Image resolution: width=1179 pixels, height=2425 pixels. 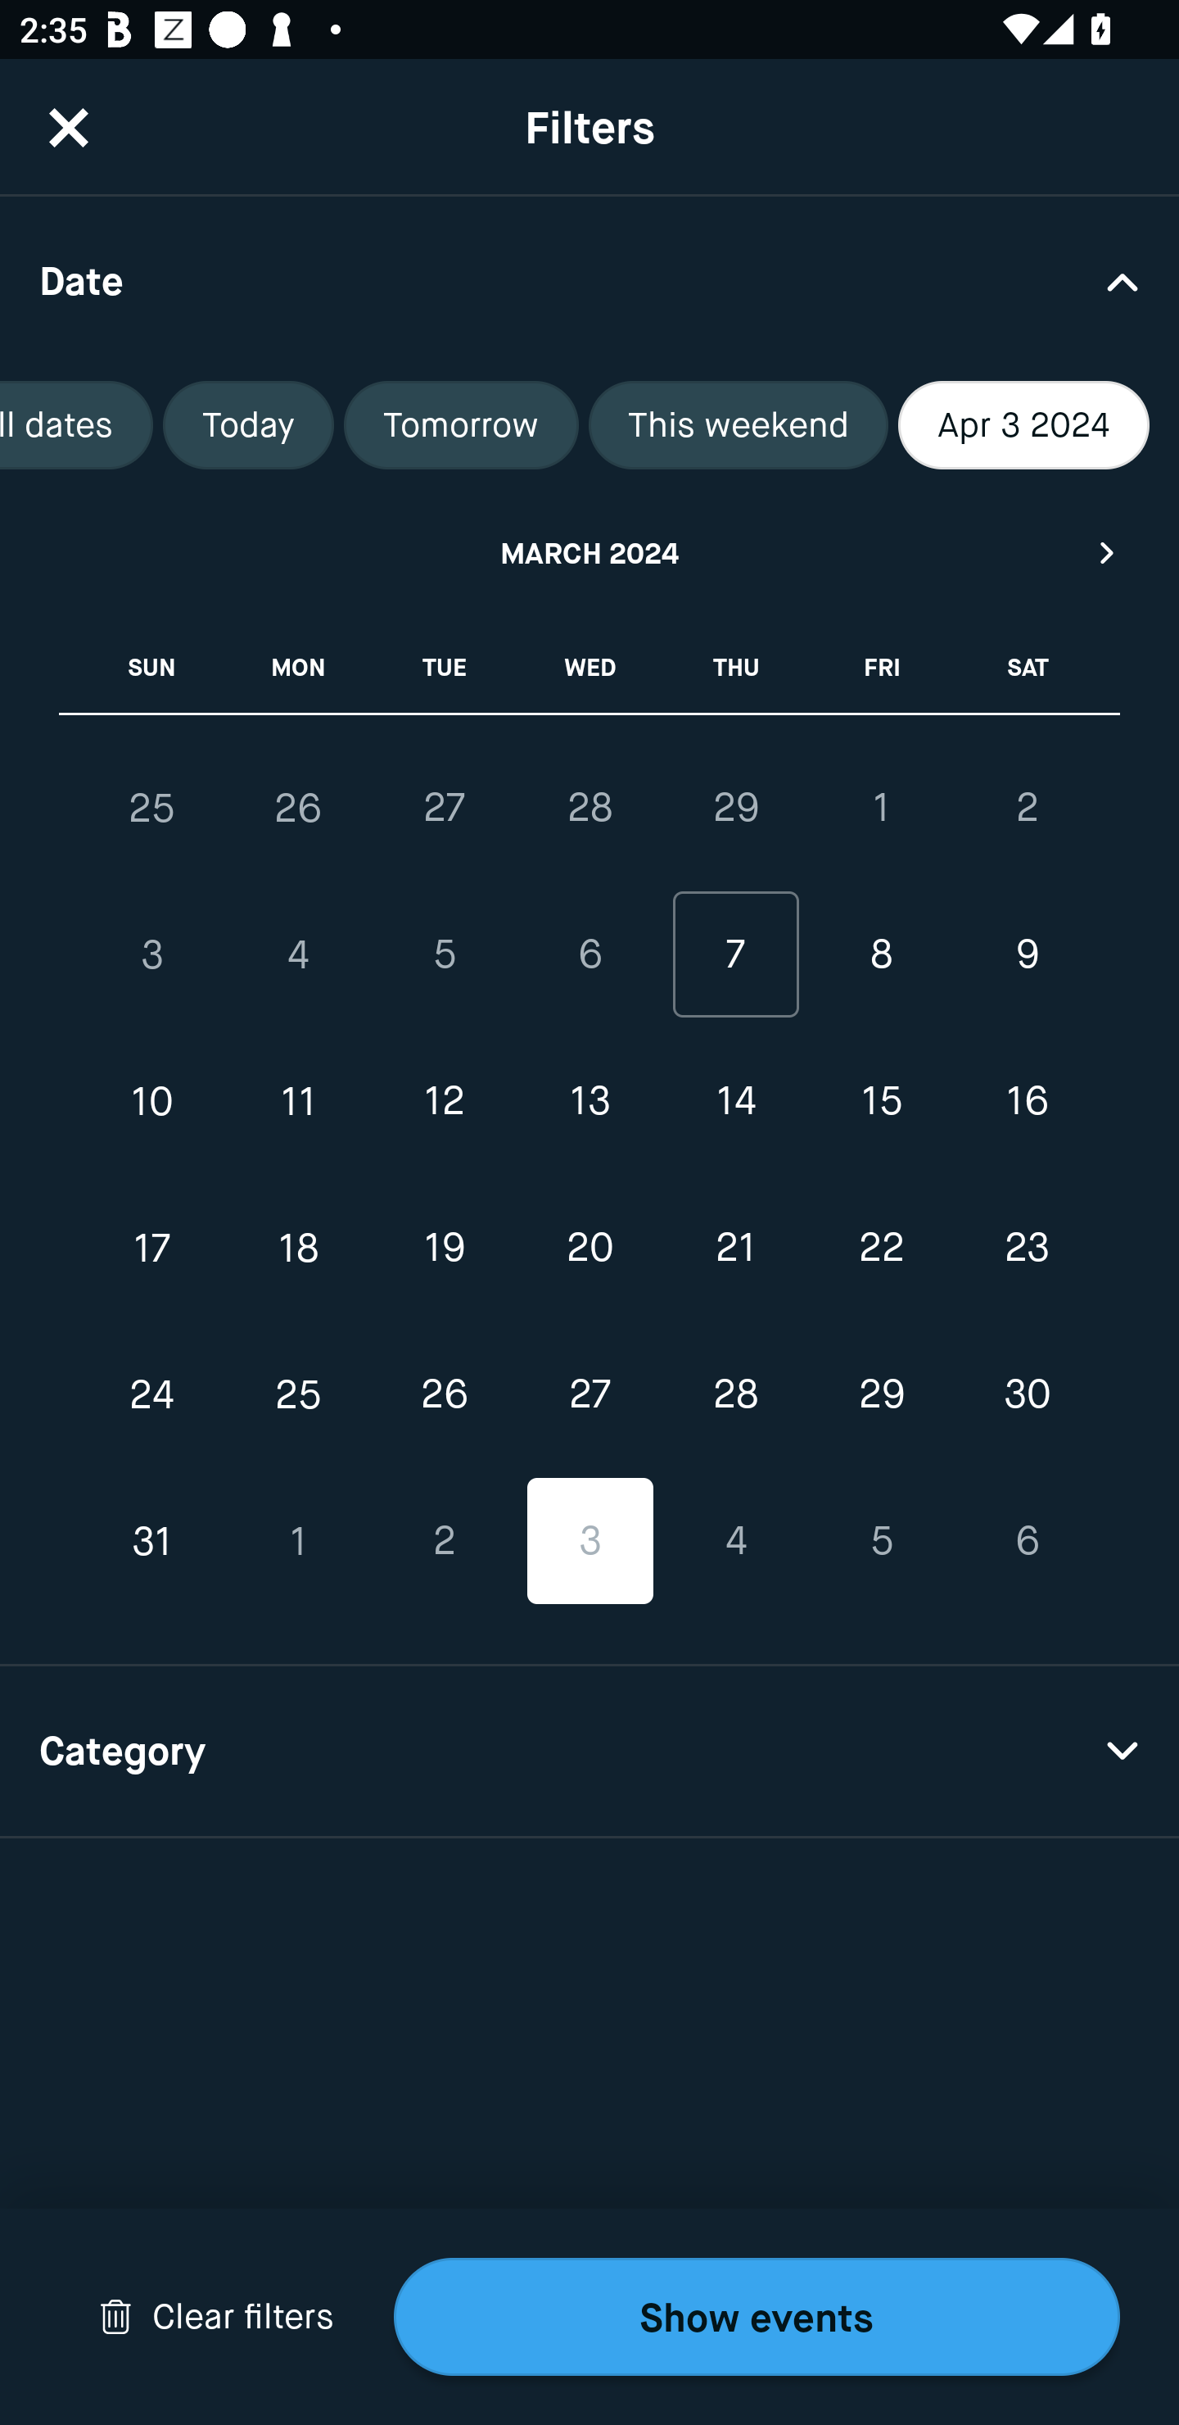 I want to click on 27, so click(x=589, y=1394).